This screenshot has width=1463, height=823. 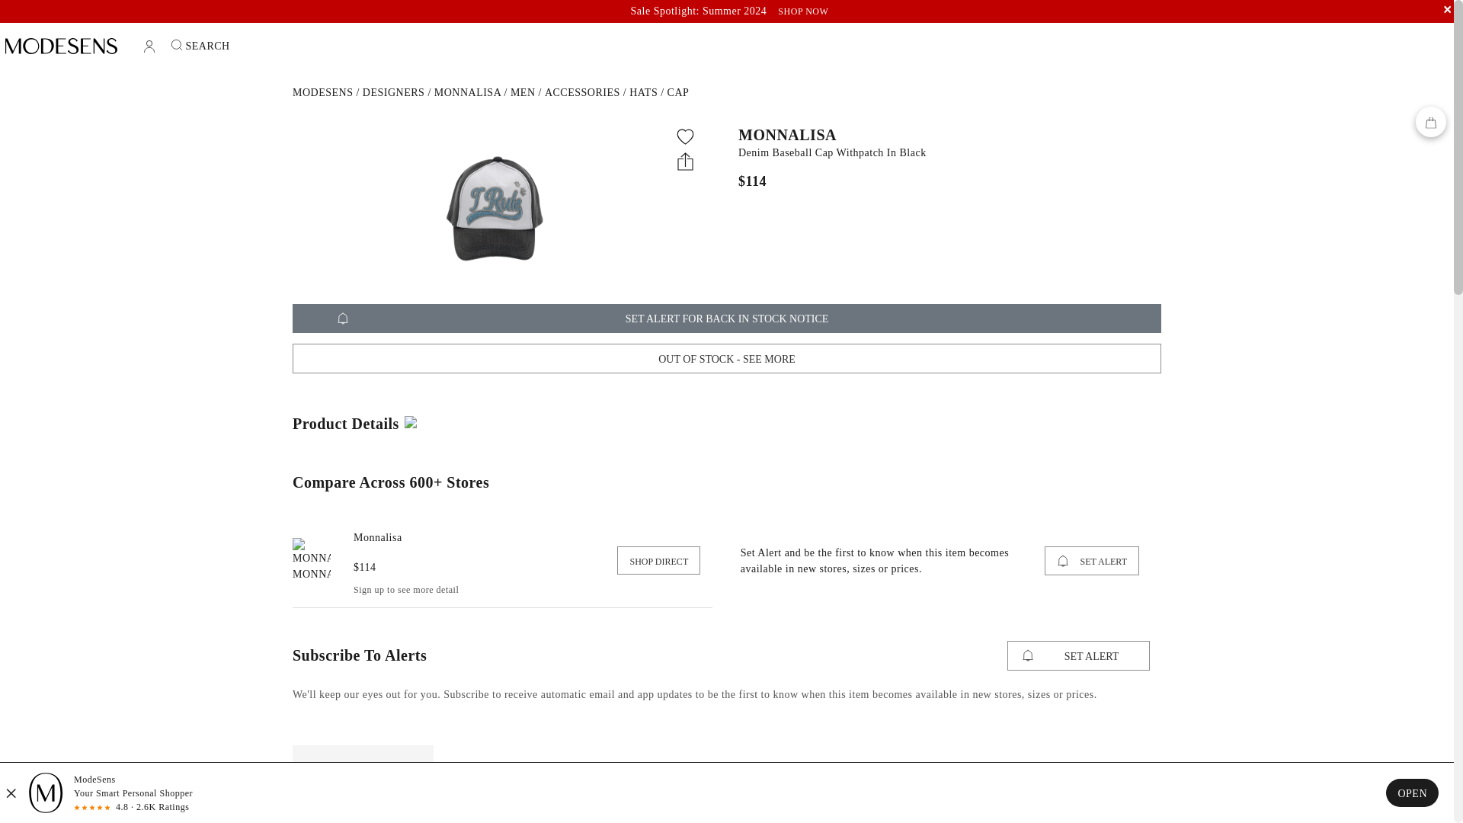 What do you see at coordinates (686, 160) in the screenshot?
I see `Share with Friends` at bounding box center [686, 160].